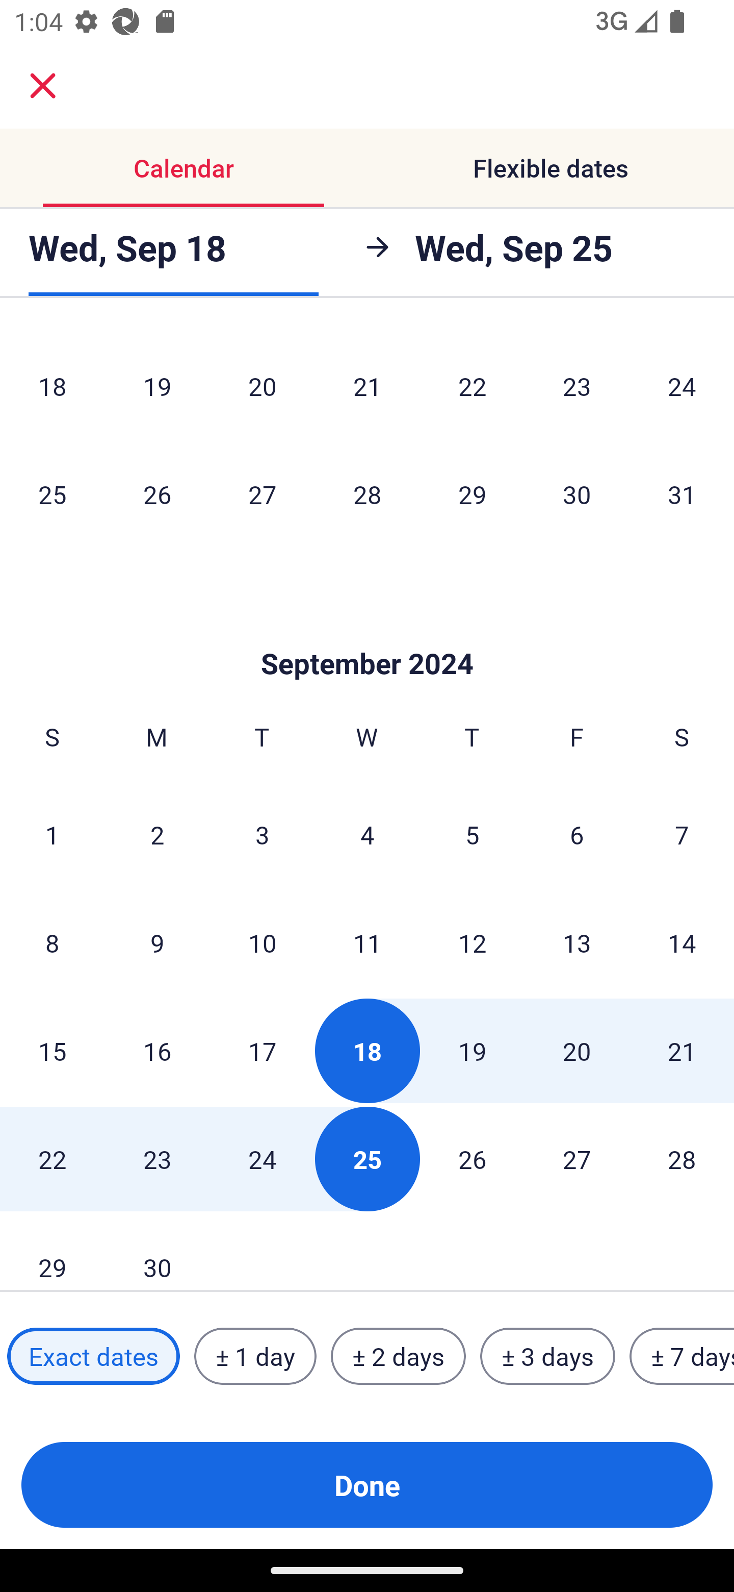 This screenshot has height=1592, width=734. What do you see at coordinates (682, 834) in the screenshot?
I see `7 Saturday, September 7, 2024` at bounding box center [682, 834].